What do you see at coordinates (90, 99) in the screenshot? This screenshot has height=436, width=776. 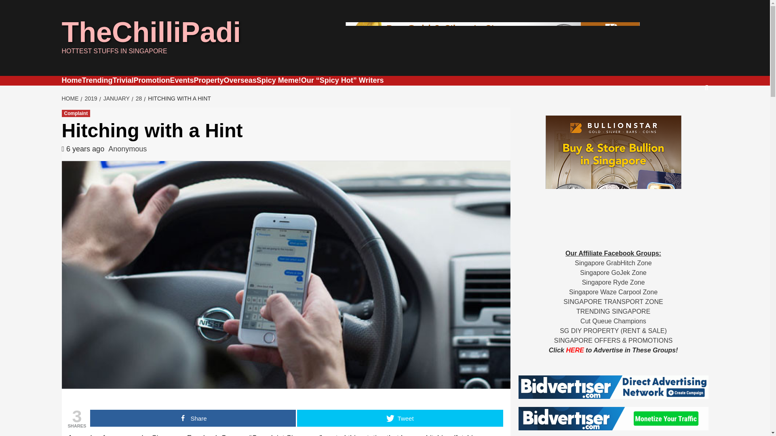 I see `2019` at bounding box center [90, 99].